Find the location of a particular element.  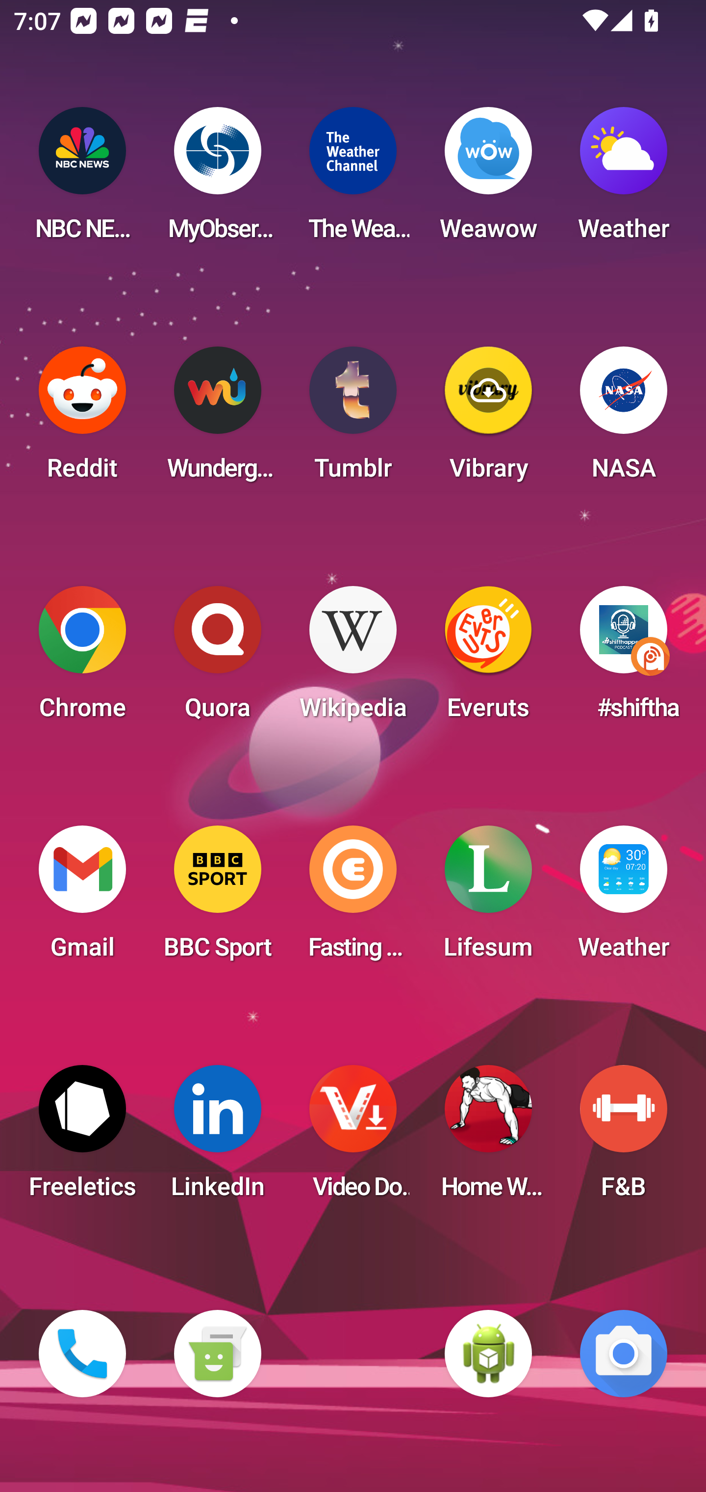

#shifthappens in the Digital Workplace Podcast is located at coordinates (624, 659).